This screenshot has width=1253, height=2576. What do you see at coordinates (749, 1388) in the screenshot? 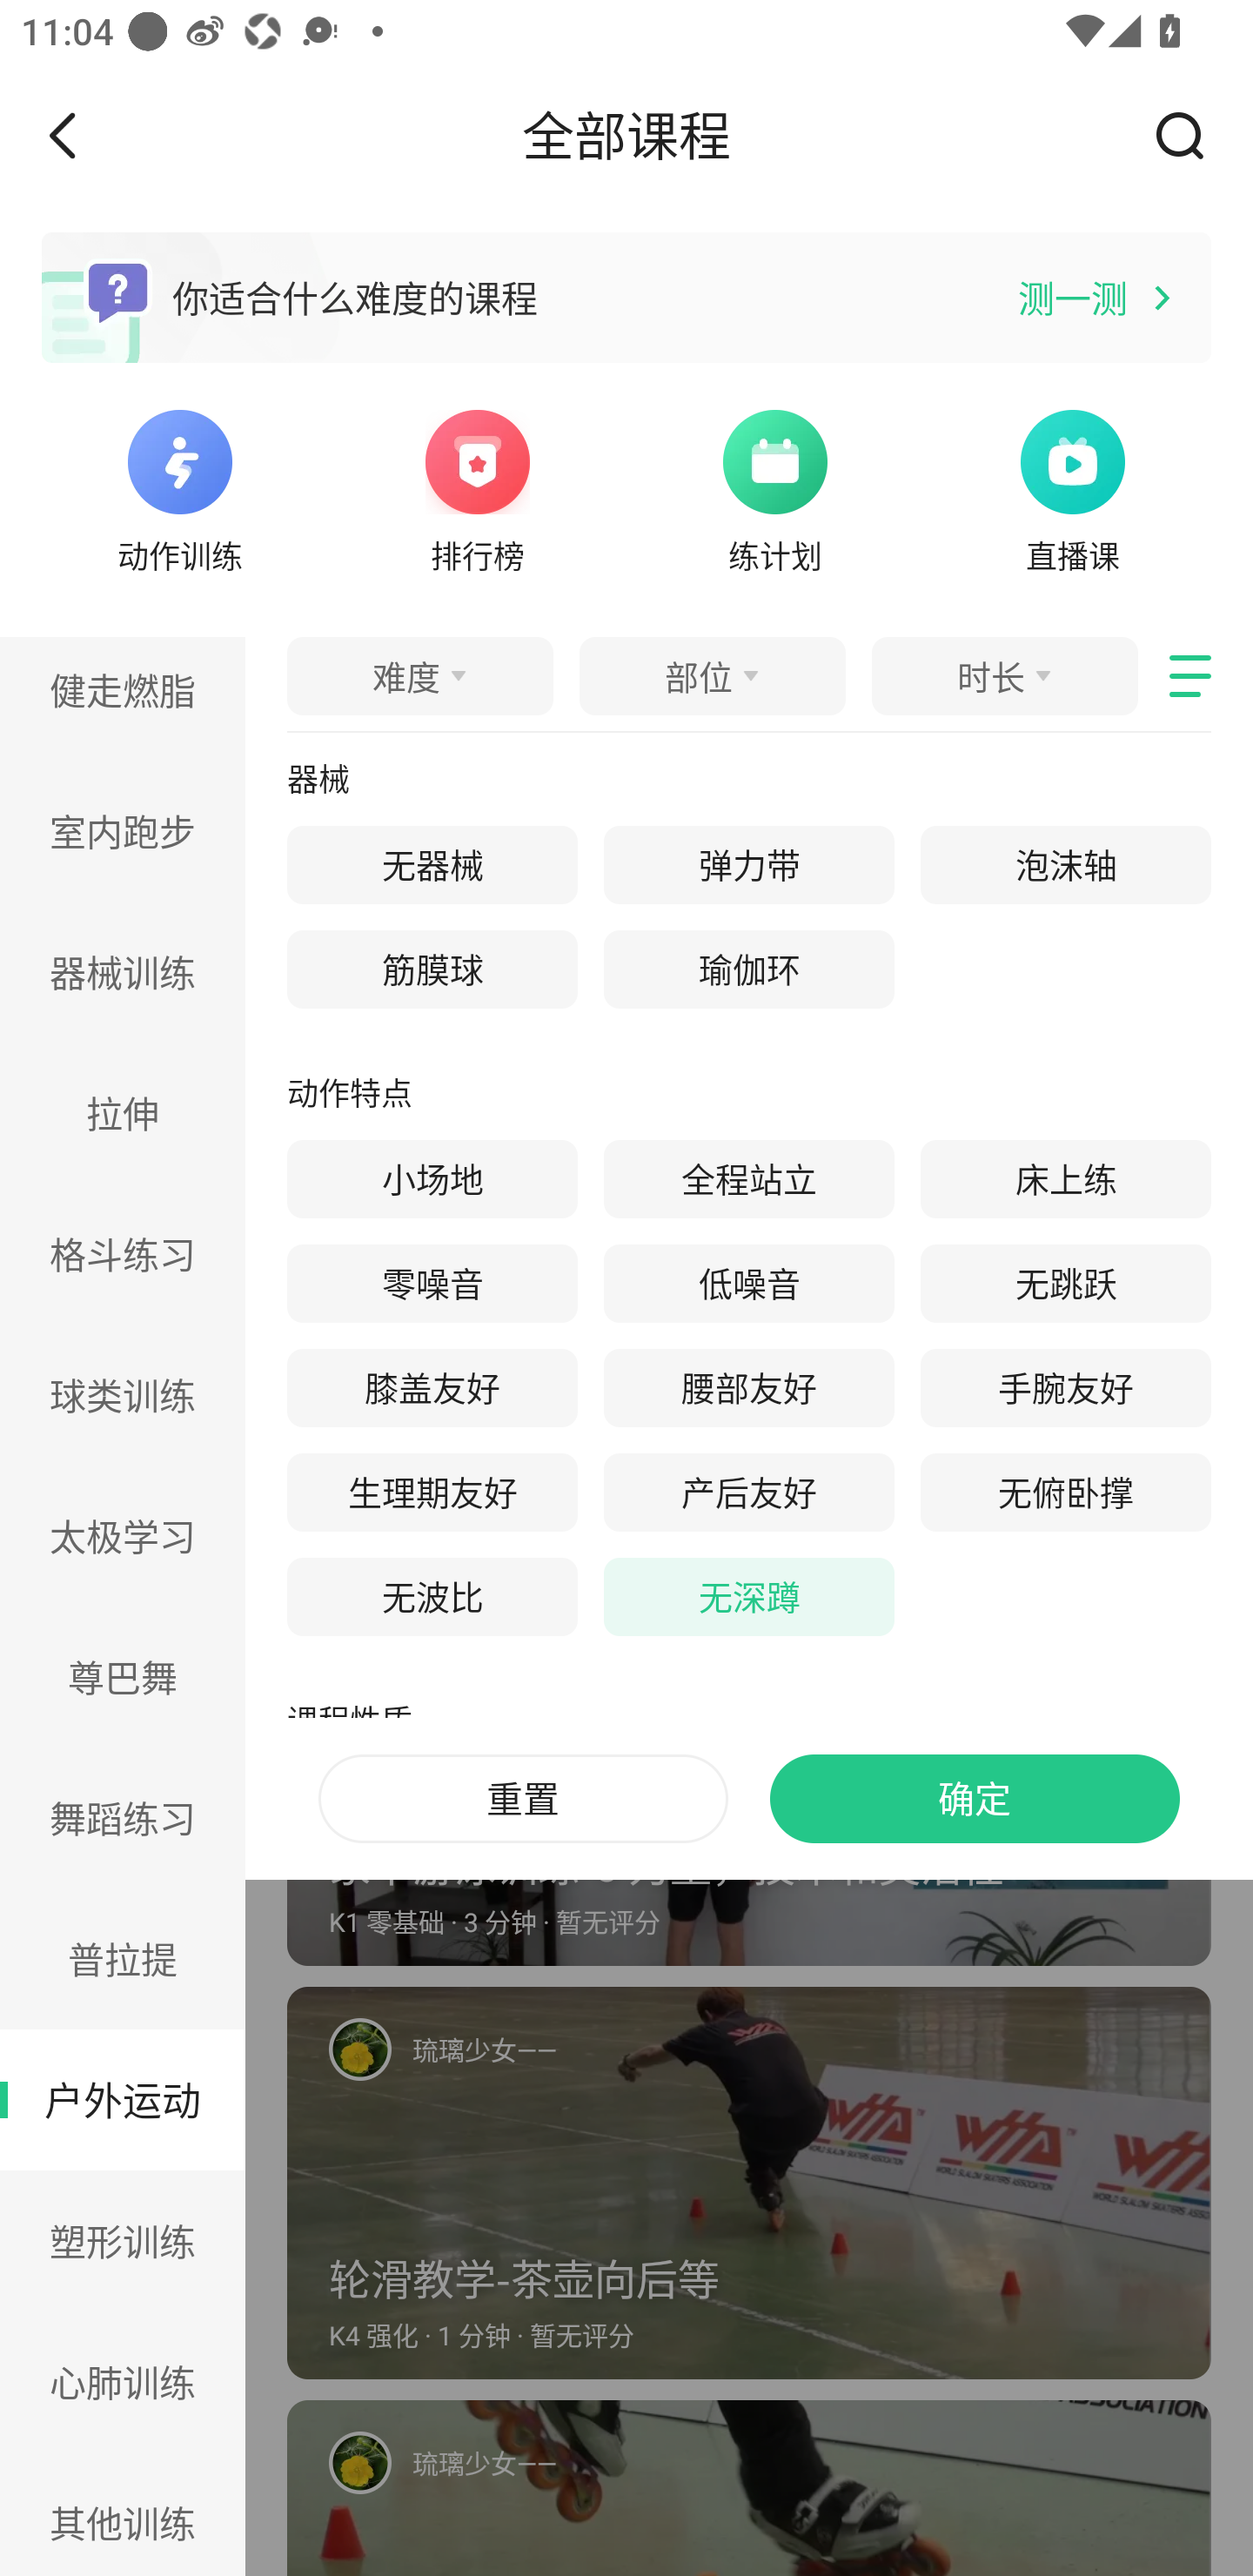
I see `腰部友好` at bounding box center [749, 1388].